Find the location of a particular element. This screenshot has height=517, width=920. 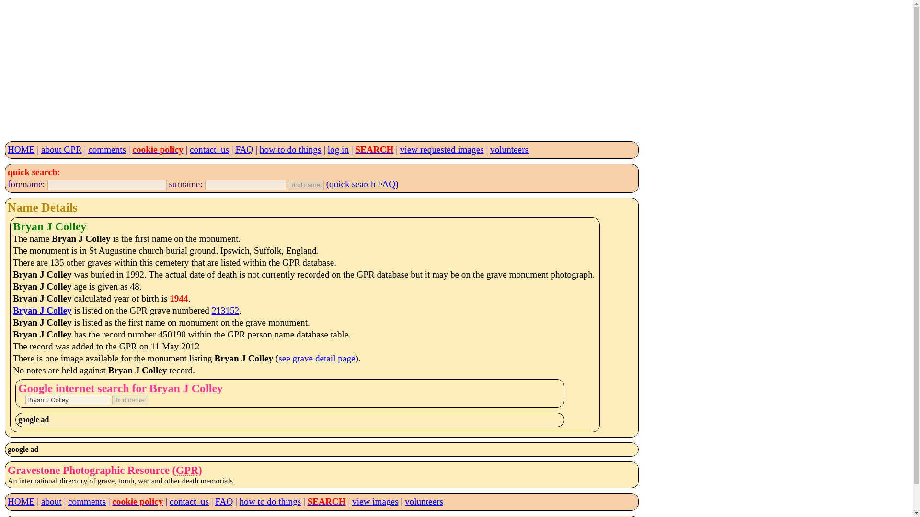

SEARCH is located at coordinates (326, 501).